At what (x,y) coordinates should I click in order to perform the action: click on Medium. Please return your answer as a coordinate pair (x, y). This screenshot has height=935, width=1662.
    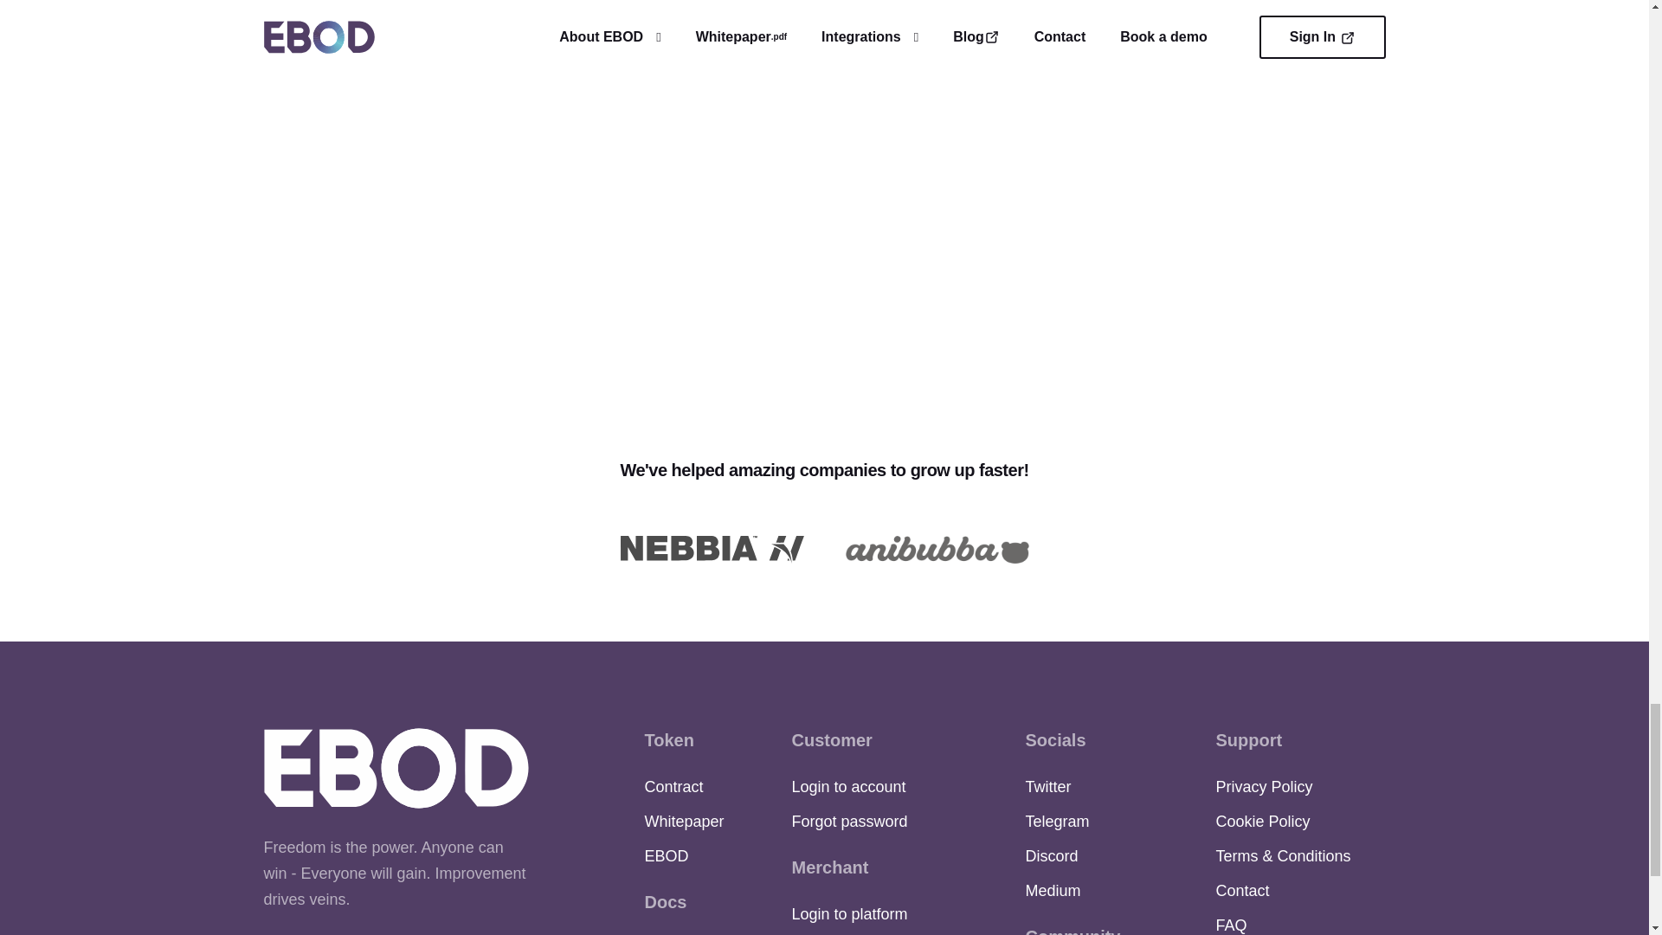
    Looking at the image, I should click on (1053, 890).